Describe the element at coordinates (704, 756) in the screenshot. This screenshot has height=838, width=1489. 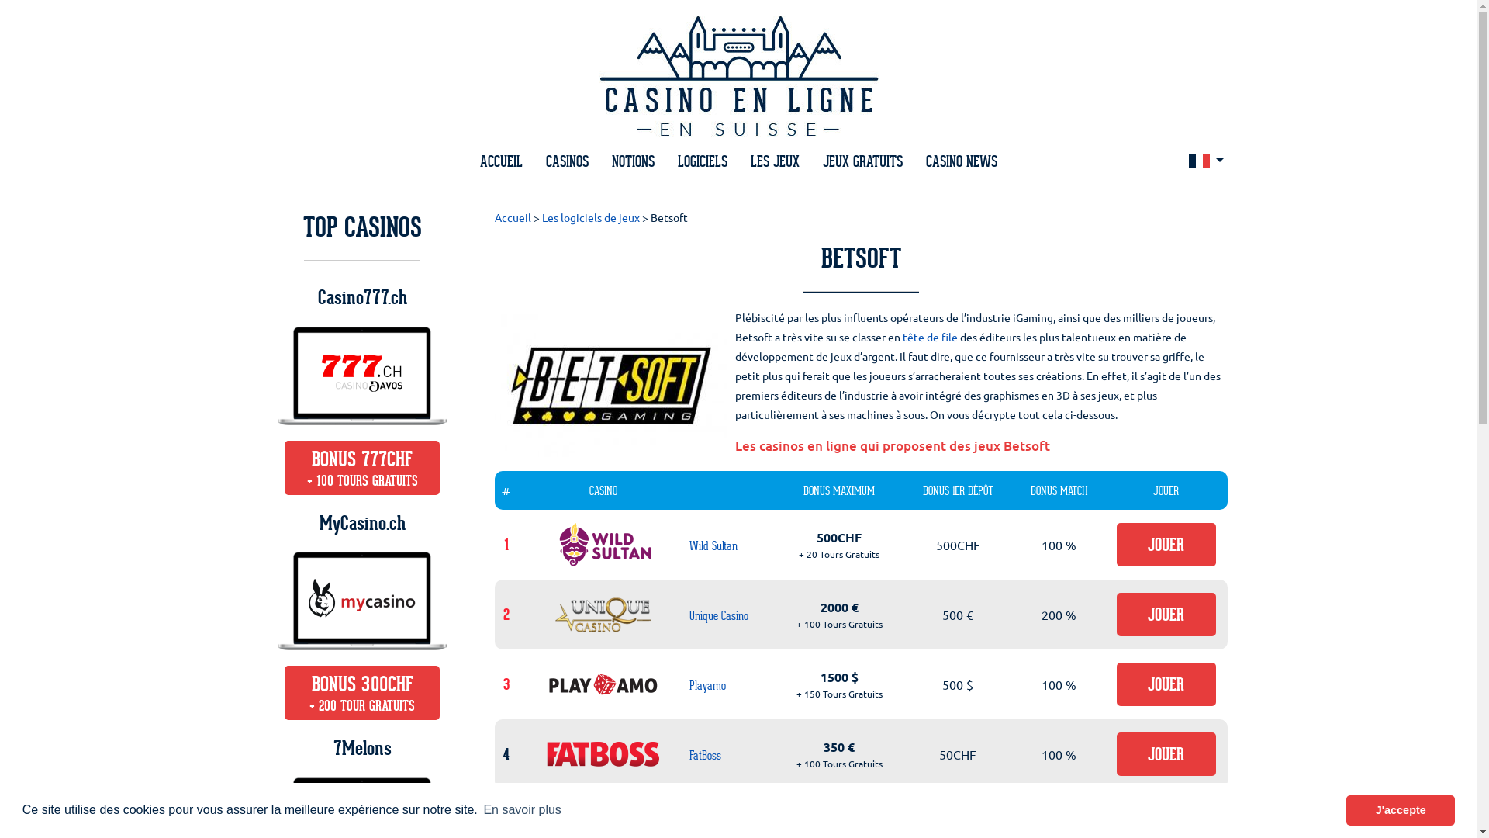
I see `FatBoss` at that location.